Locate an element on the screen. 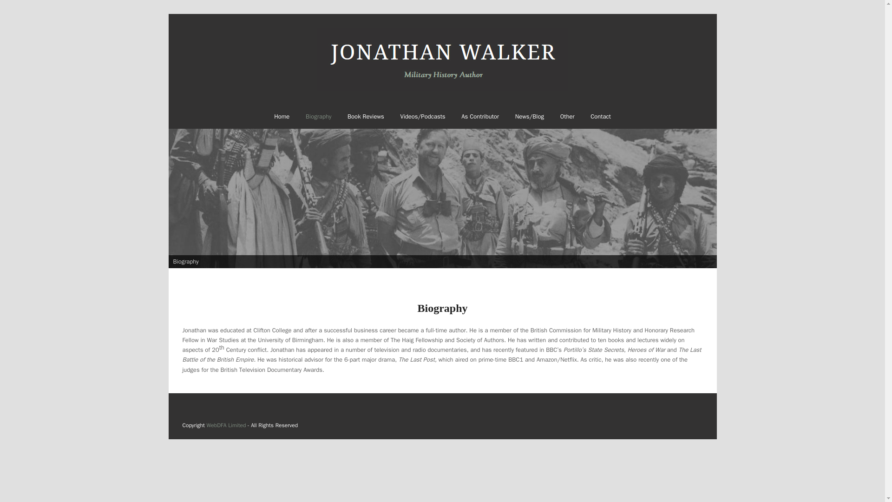 Image resolution: width=892 pixels, height=502 pixels. Book Reviews is located at coordinates (366, 116).